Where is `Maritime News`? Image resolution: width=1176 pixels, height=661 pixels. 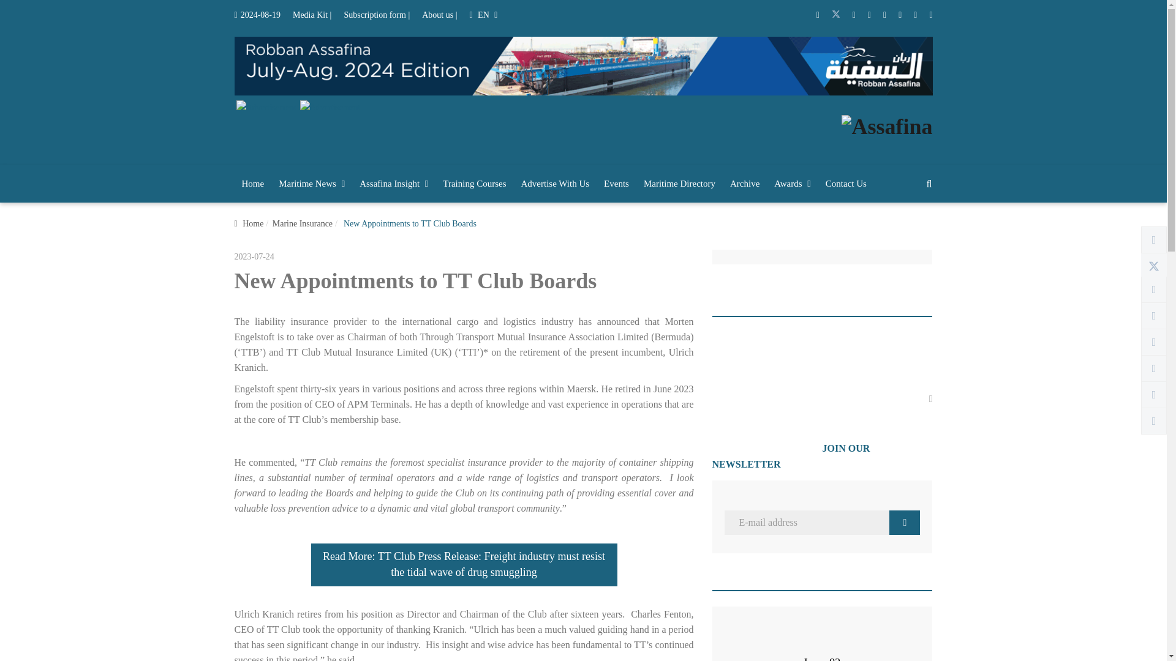 Maritime News is located at coordinates (311, 184).